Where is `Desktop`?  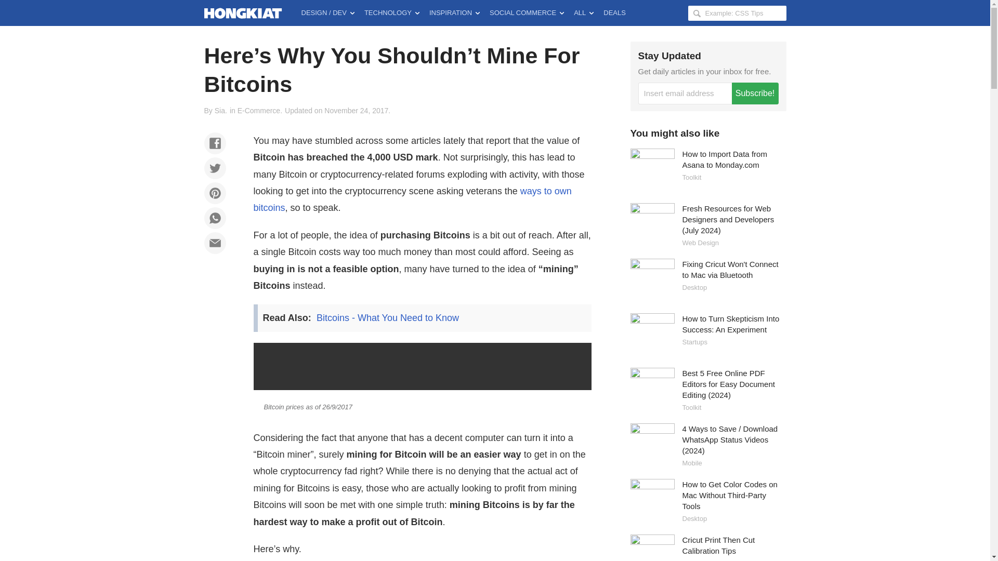
Desktop is located at coordinates (694, 287).